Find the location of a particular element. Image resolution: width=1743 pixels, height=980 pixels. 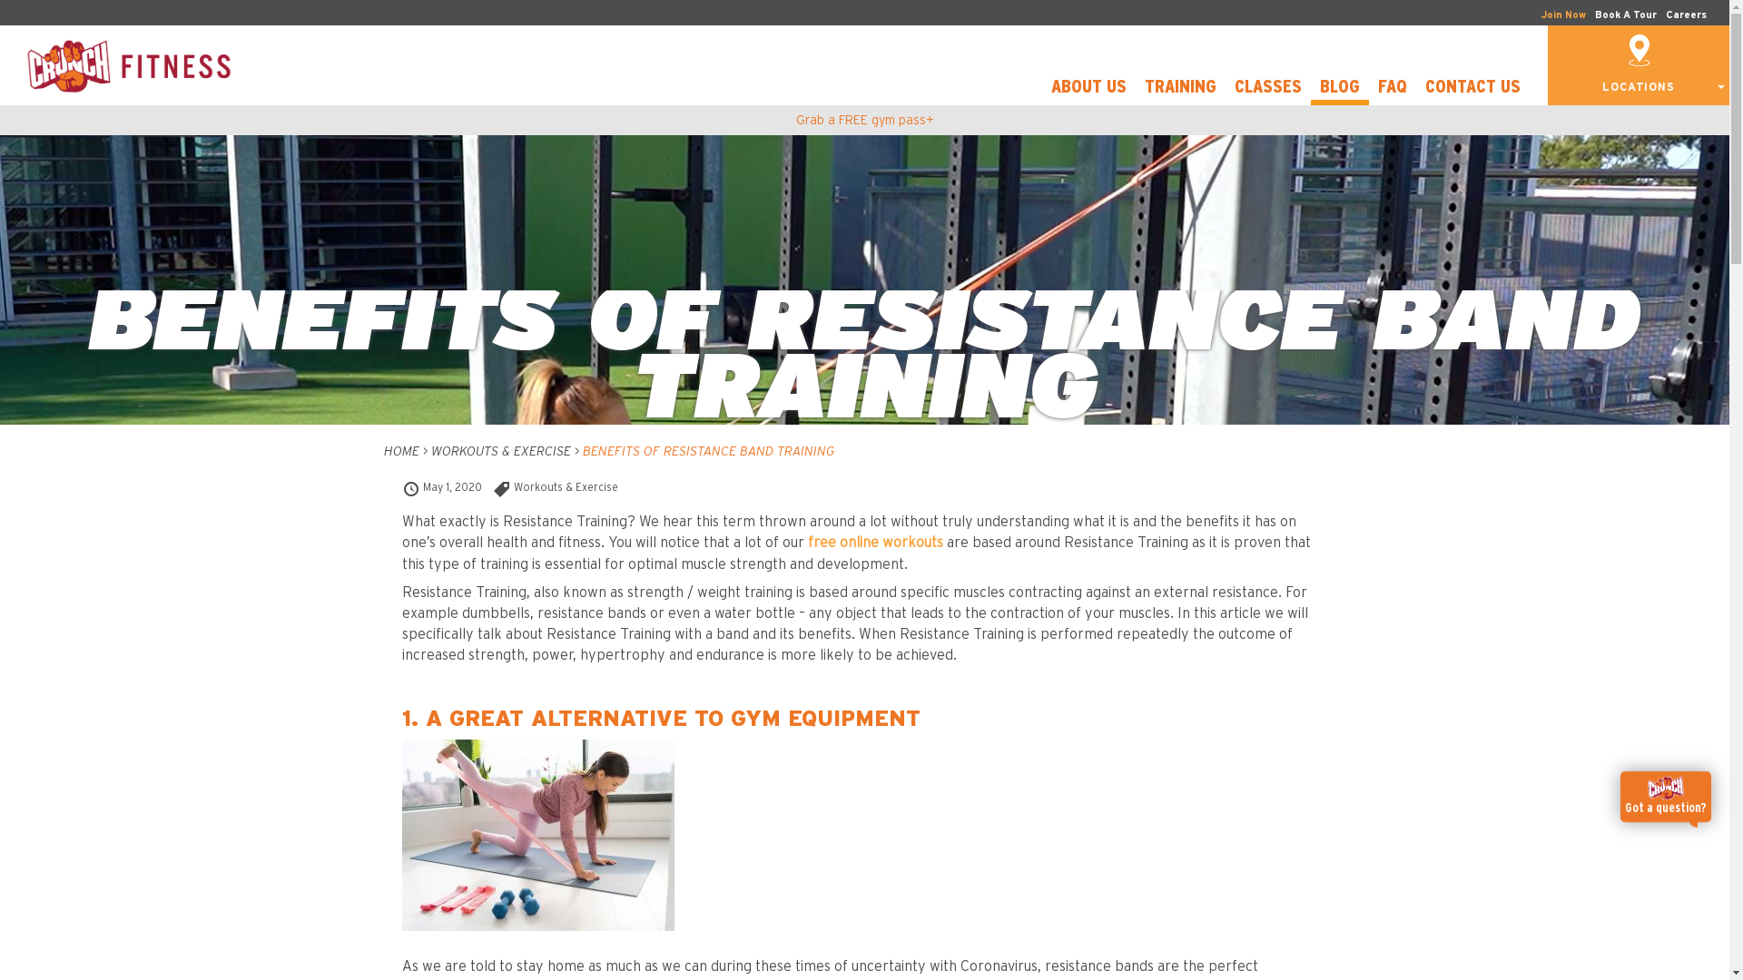

Workouts & Exercise is located at coordinates (566, 487).